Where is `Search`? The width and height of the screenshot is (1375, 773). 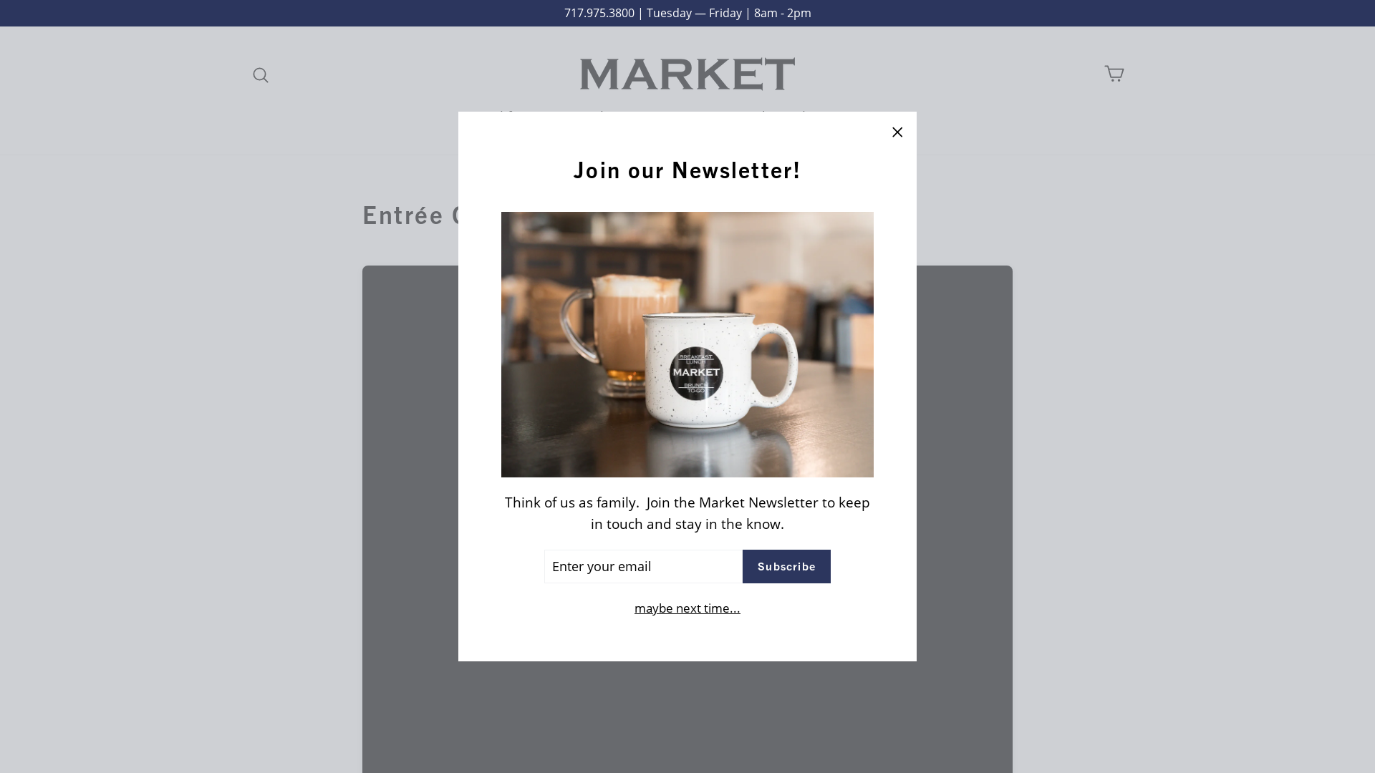
Search is located at coordinates (261, 74).